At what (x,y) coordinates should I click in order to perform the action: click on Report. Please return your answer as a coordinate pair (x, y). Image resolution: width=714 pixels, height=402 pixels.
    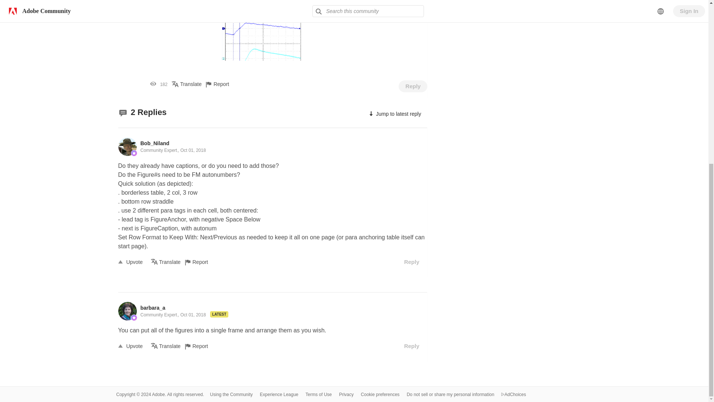
    Looking at the image, I should click on (223, 84).